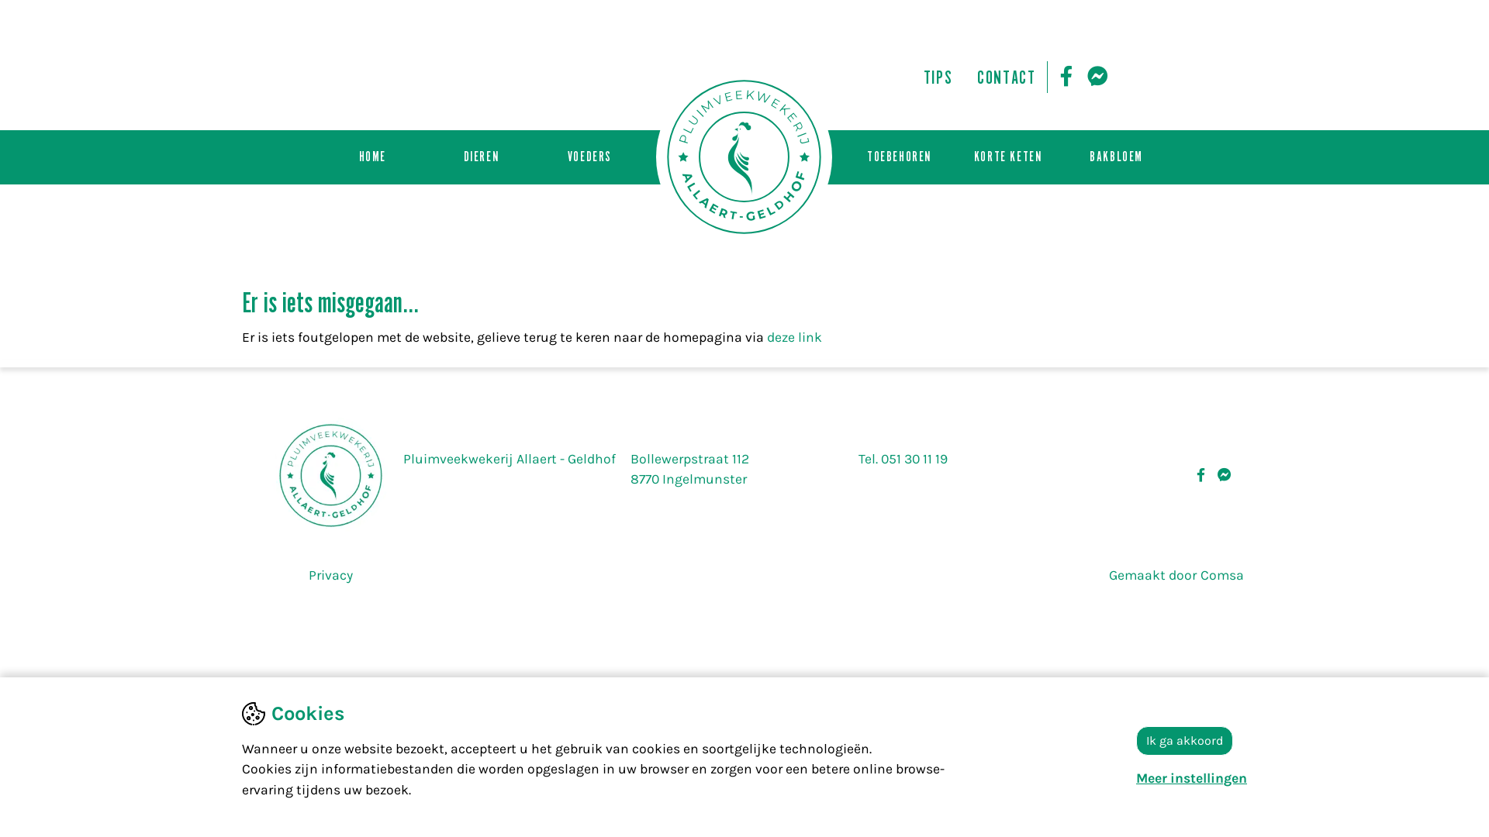 The height and width of the screenshot is (837, 1489). I want to click on BAKBLOEM, so click(1117, 157).